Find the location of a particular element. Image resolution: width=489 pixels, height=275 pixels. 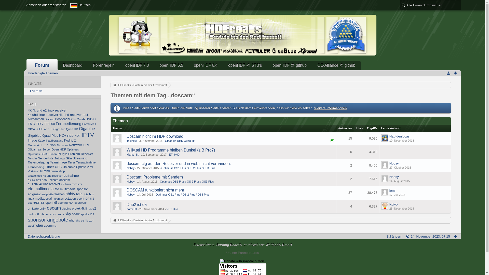

Kaufberatung is located at coordinates (55, 141).